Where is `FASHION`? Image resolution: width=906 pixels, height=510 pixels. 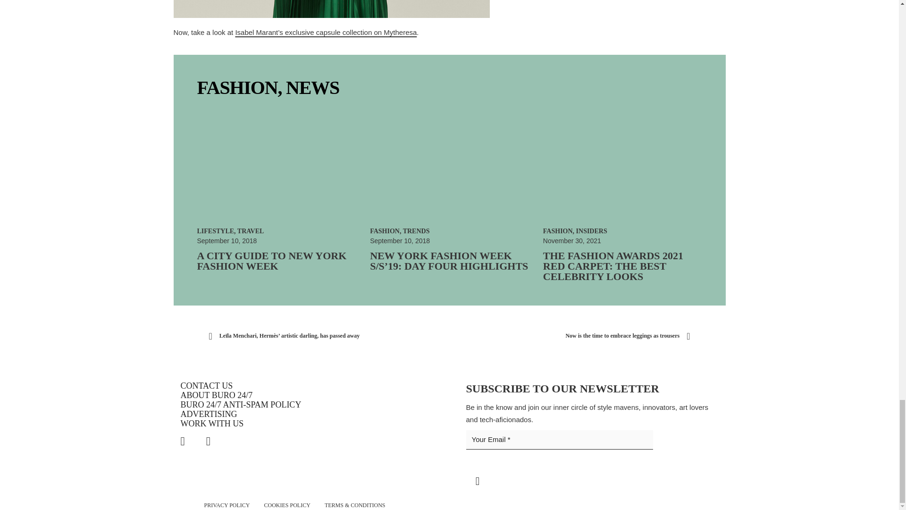
FASHION is located at coordinates (238, 88).